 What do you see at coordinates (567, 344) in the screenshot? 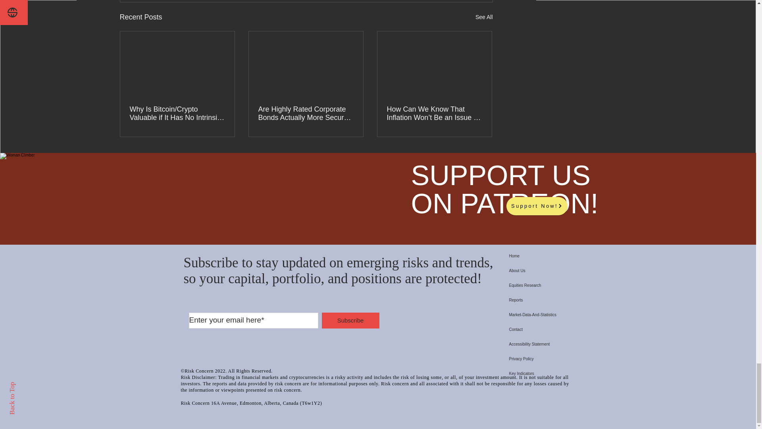
I see `Accessibility Statement` at bounding box center [567, 344].